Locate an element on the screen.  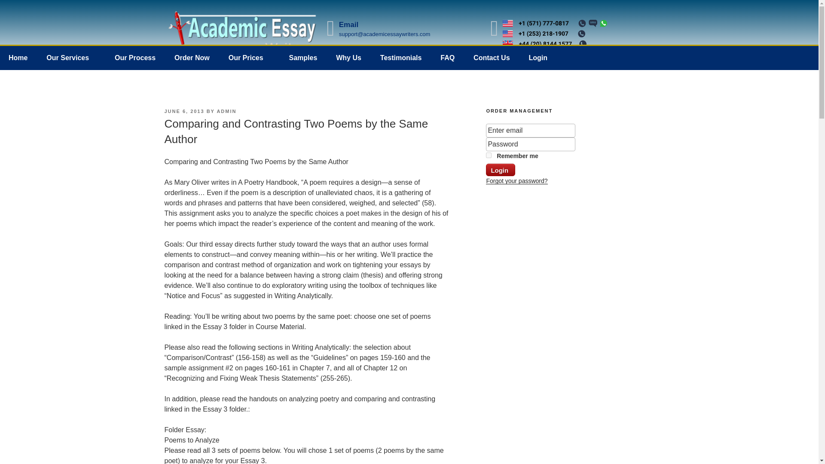
Home is located at coordinates (18, 58).